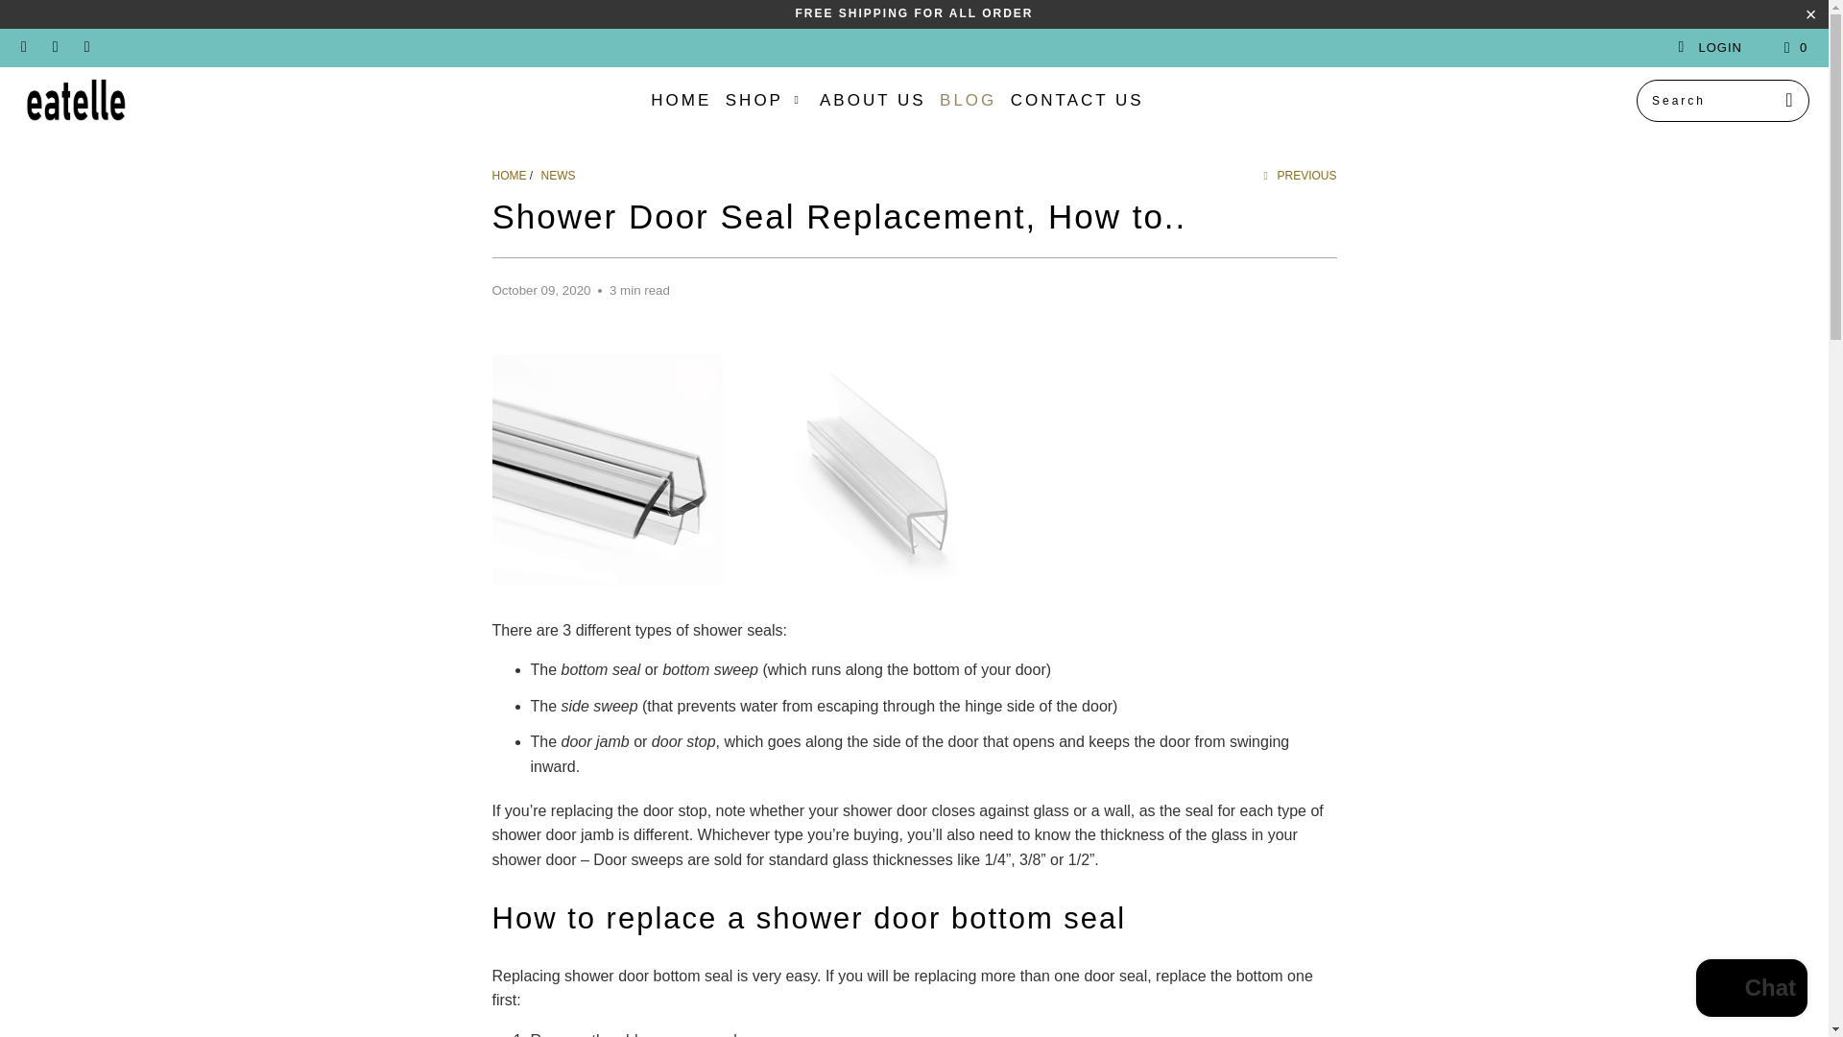 Image resolution: width=1843 pixels, height=1037 pixels. Describe the element at coordinates (968, 100) in the screenshot. I see `BLOG` at that location.